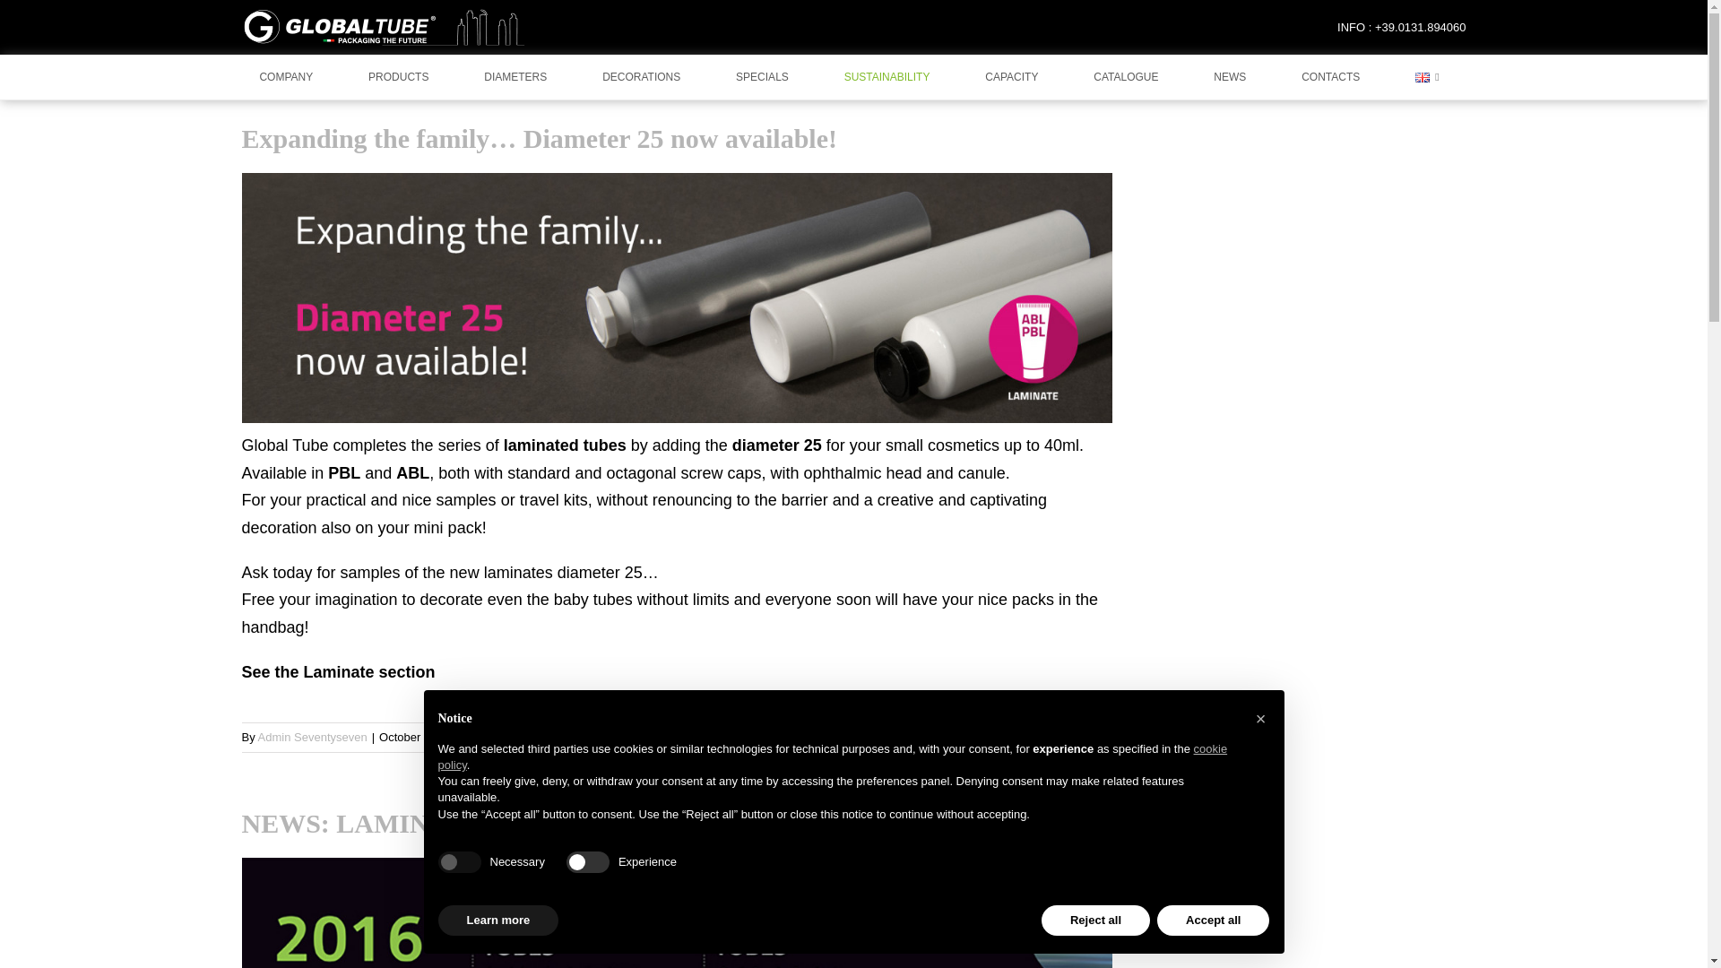  What do you see at coordinates (458, 862) in the screenshot?
I see `true` at bounding box center [458, 862].